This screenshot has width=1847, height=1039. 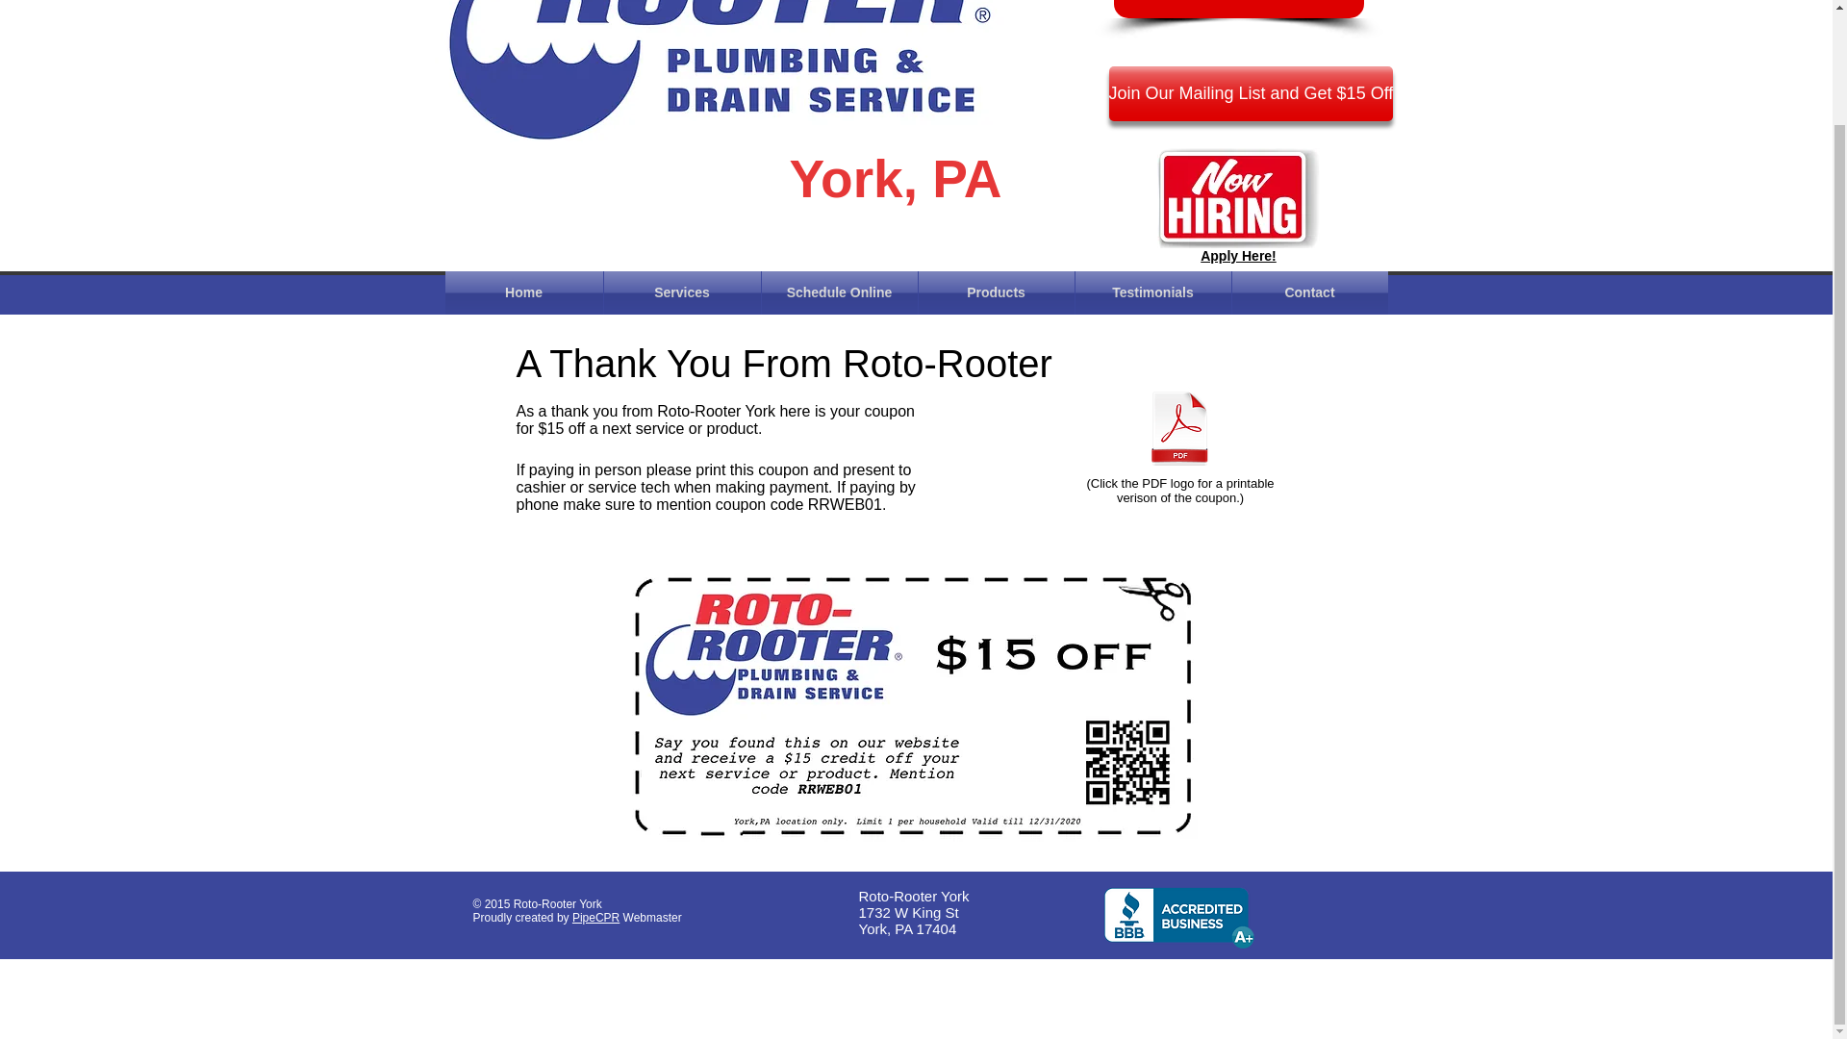 What do you see at coordinates (1308, 292) in the screenshot?
I see `Contact` at bounding box center [1308, 292].